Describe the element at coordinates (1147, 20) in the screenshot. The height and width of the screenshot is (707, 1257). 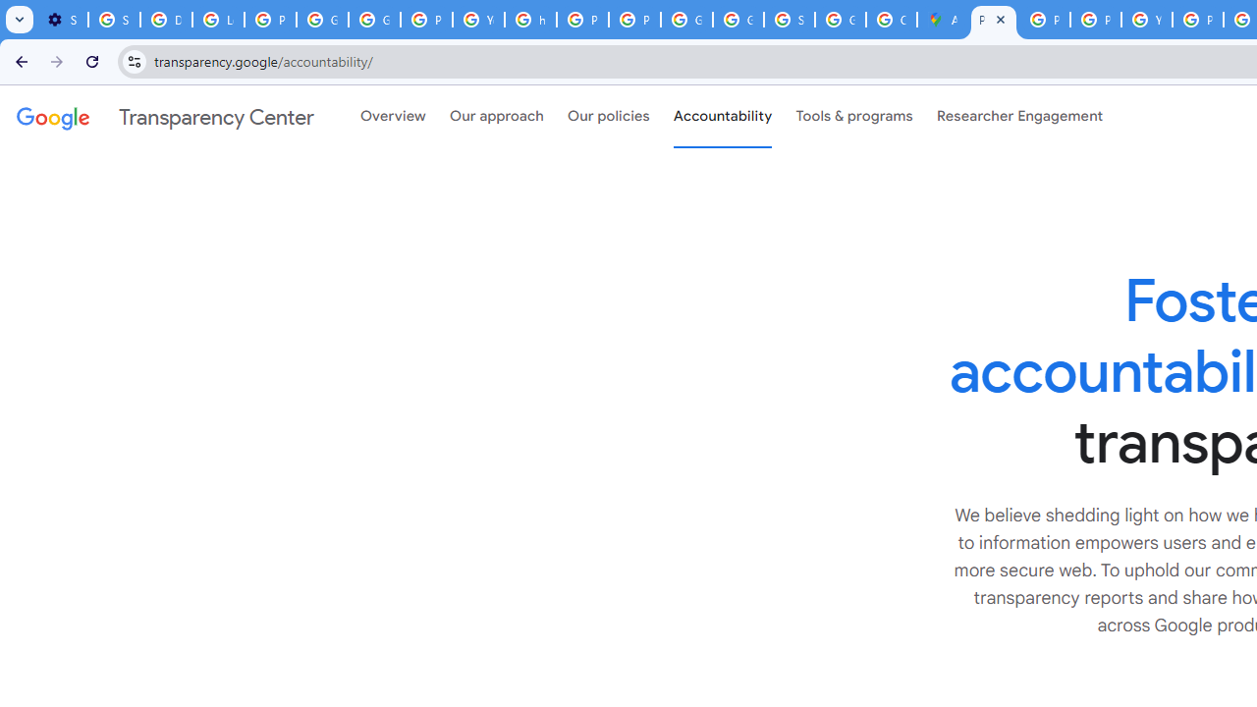
I see `YouTube` at that location.